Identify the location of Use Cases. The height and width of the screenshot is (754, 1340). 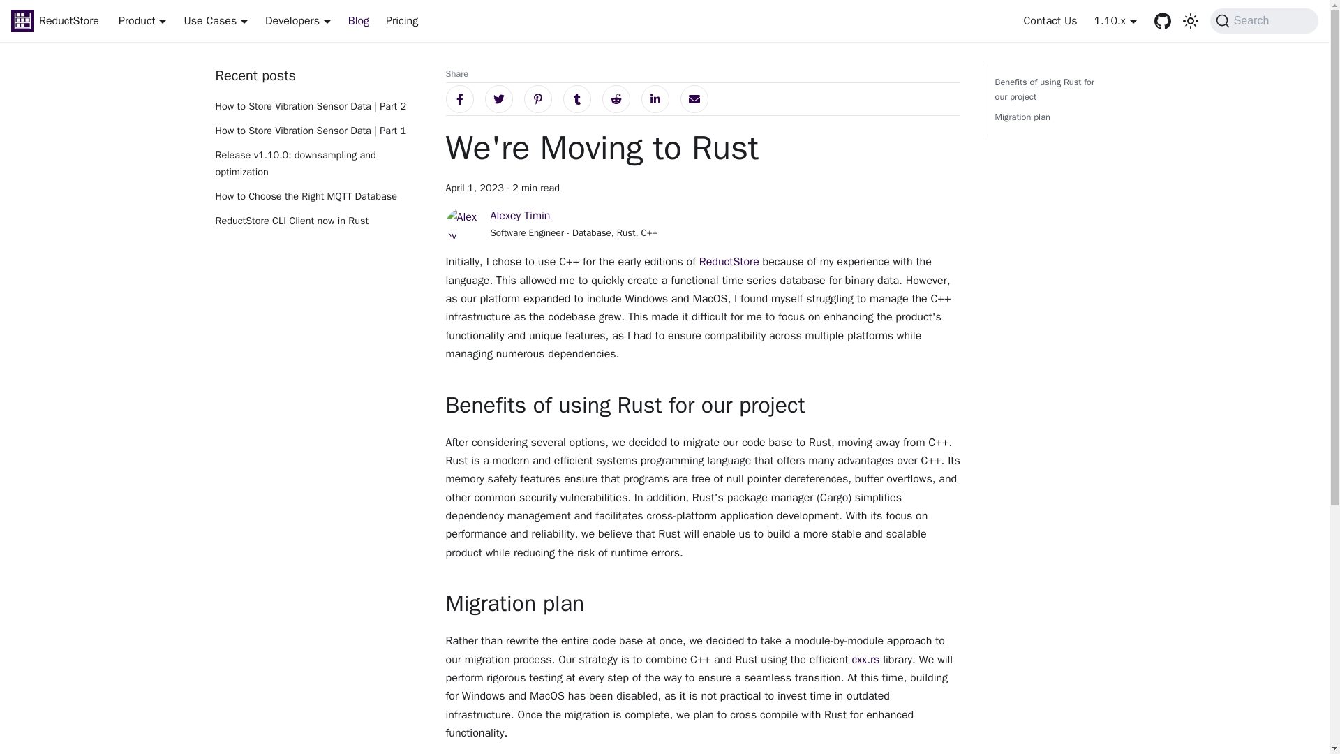
(216, 21).